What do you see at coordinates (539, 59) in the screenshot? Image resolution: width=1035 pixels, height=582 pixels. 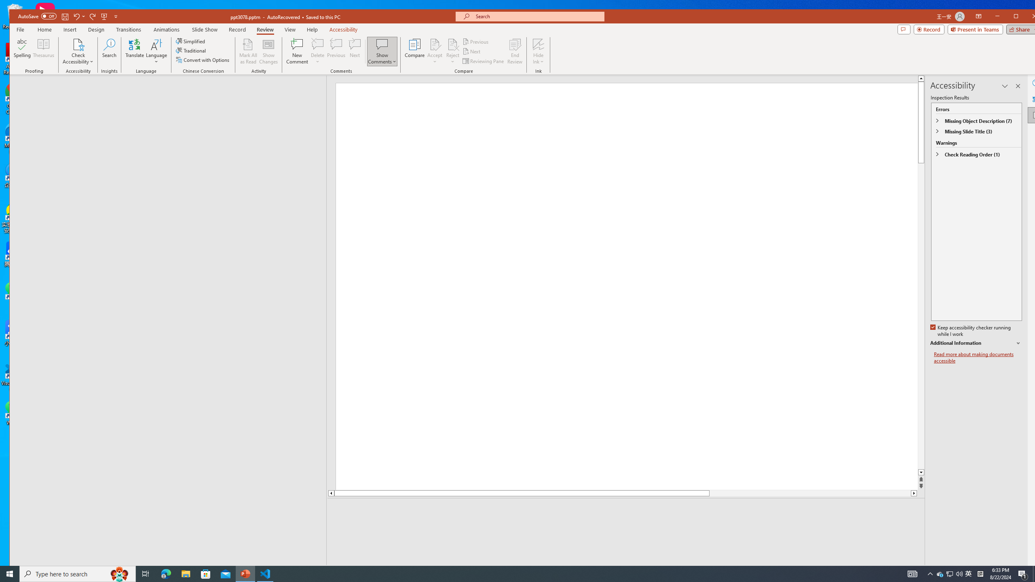 I see `More Options` at bounding box center [539, 59].